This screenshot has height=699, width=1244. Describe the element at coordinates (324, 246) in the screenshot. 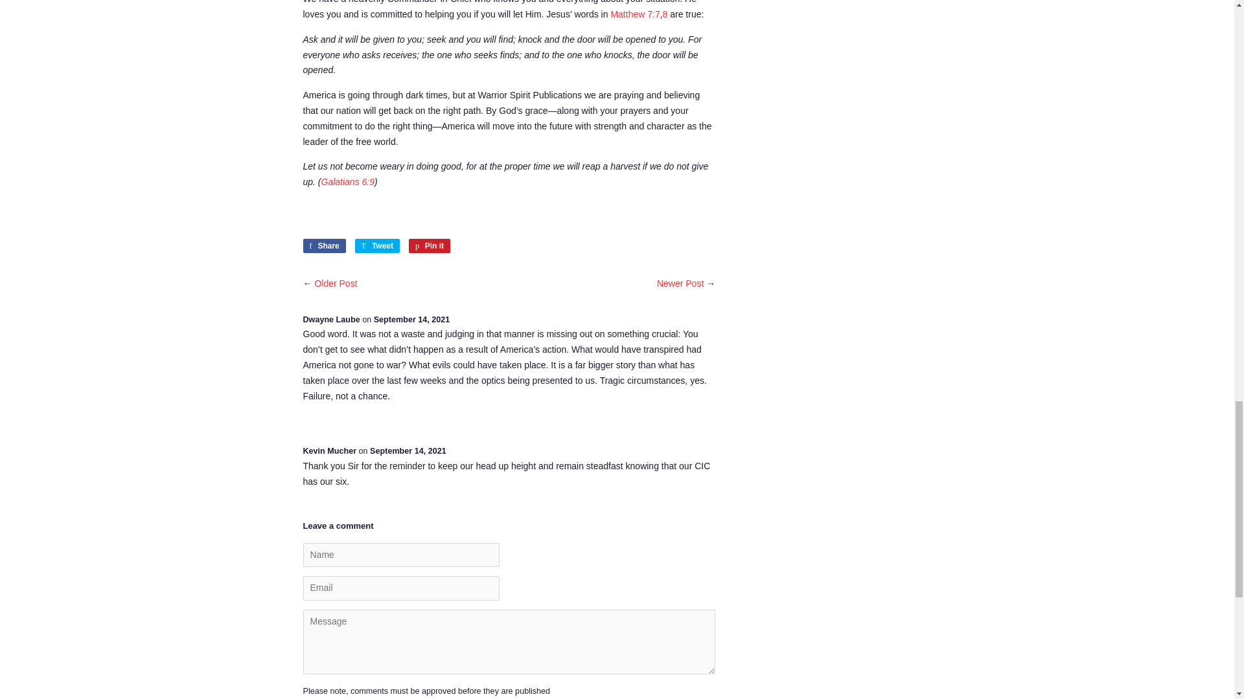

I see `Older Post` at that location.